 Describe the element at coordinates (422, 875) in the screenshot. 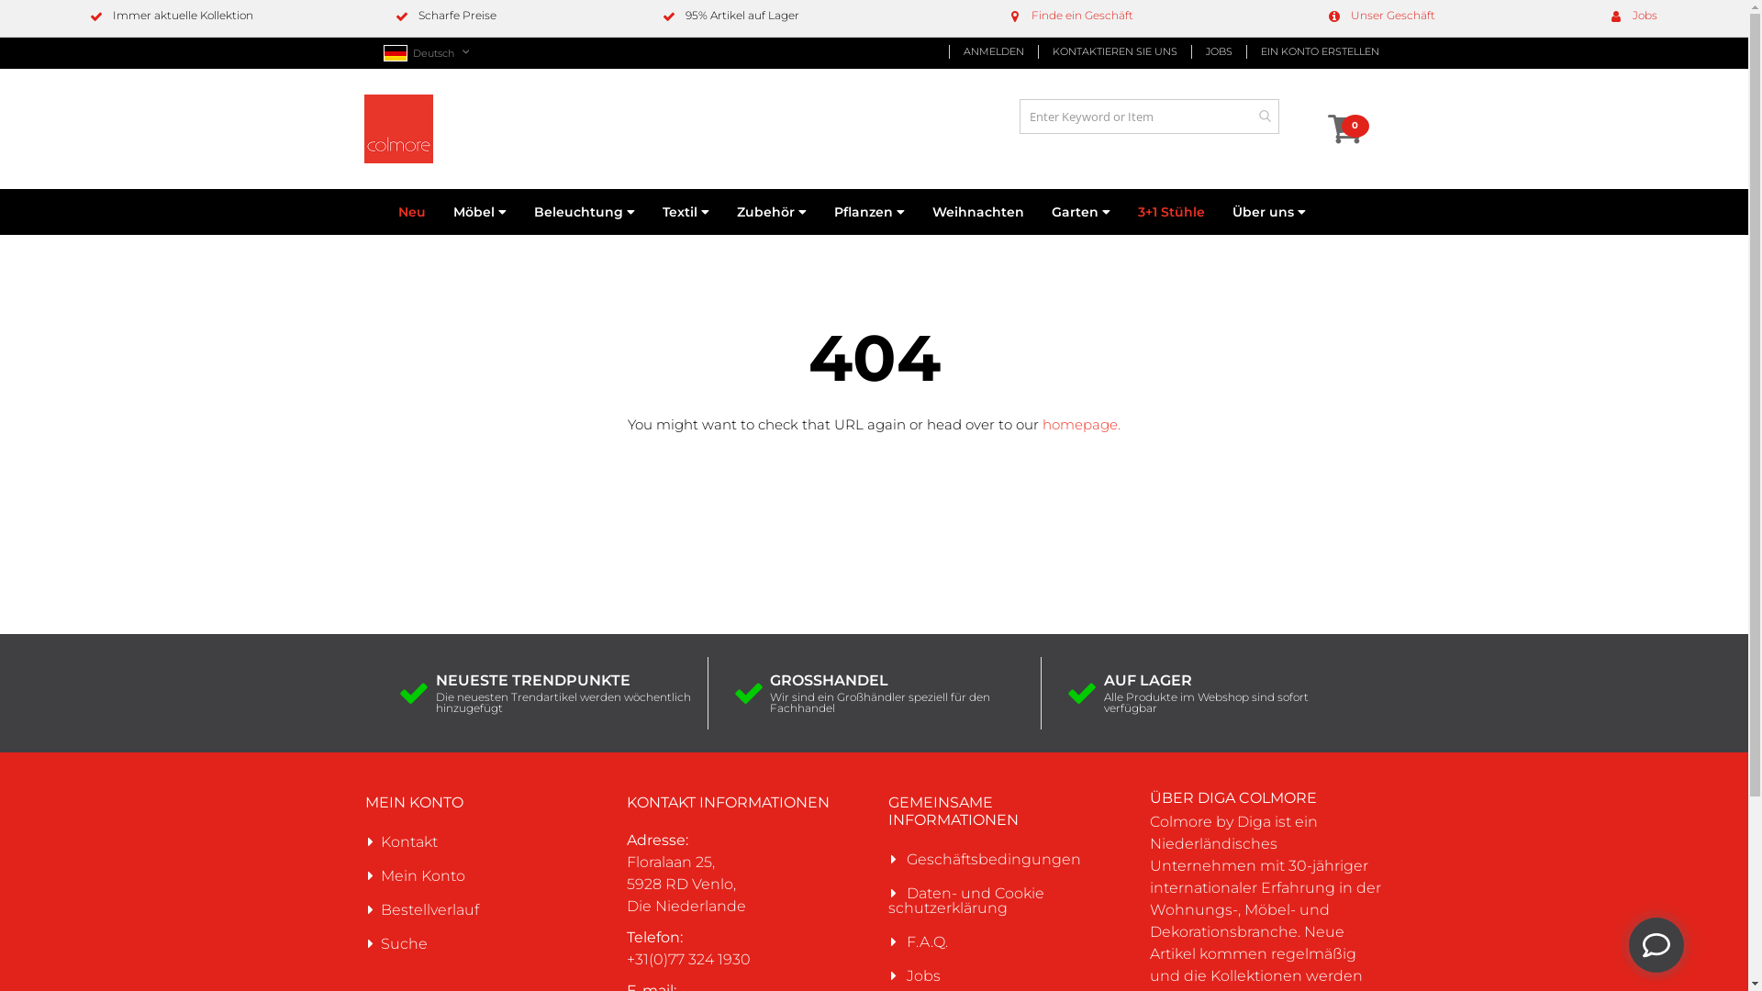

I see `Mein Konto` at that location.